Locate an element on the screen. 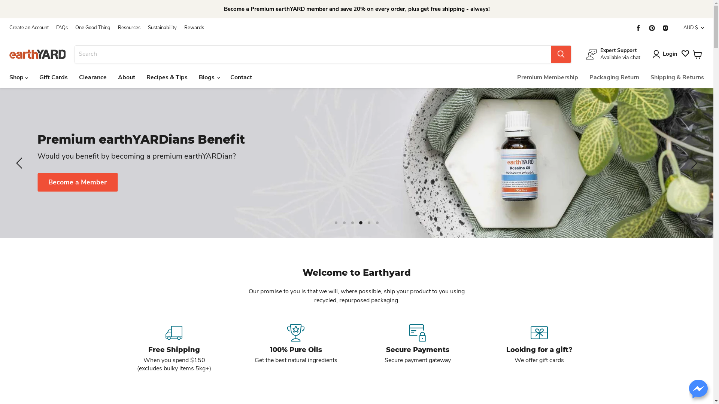  FAQs is located at coordinates (62, 28).